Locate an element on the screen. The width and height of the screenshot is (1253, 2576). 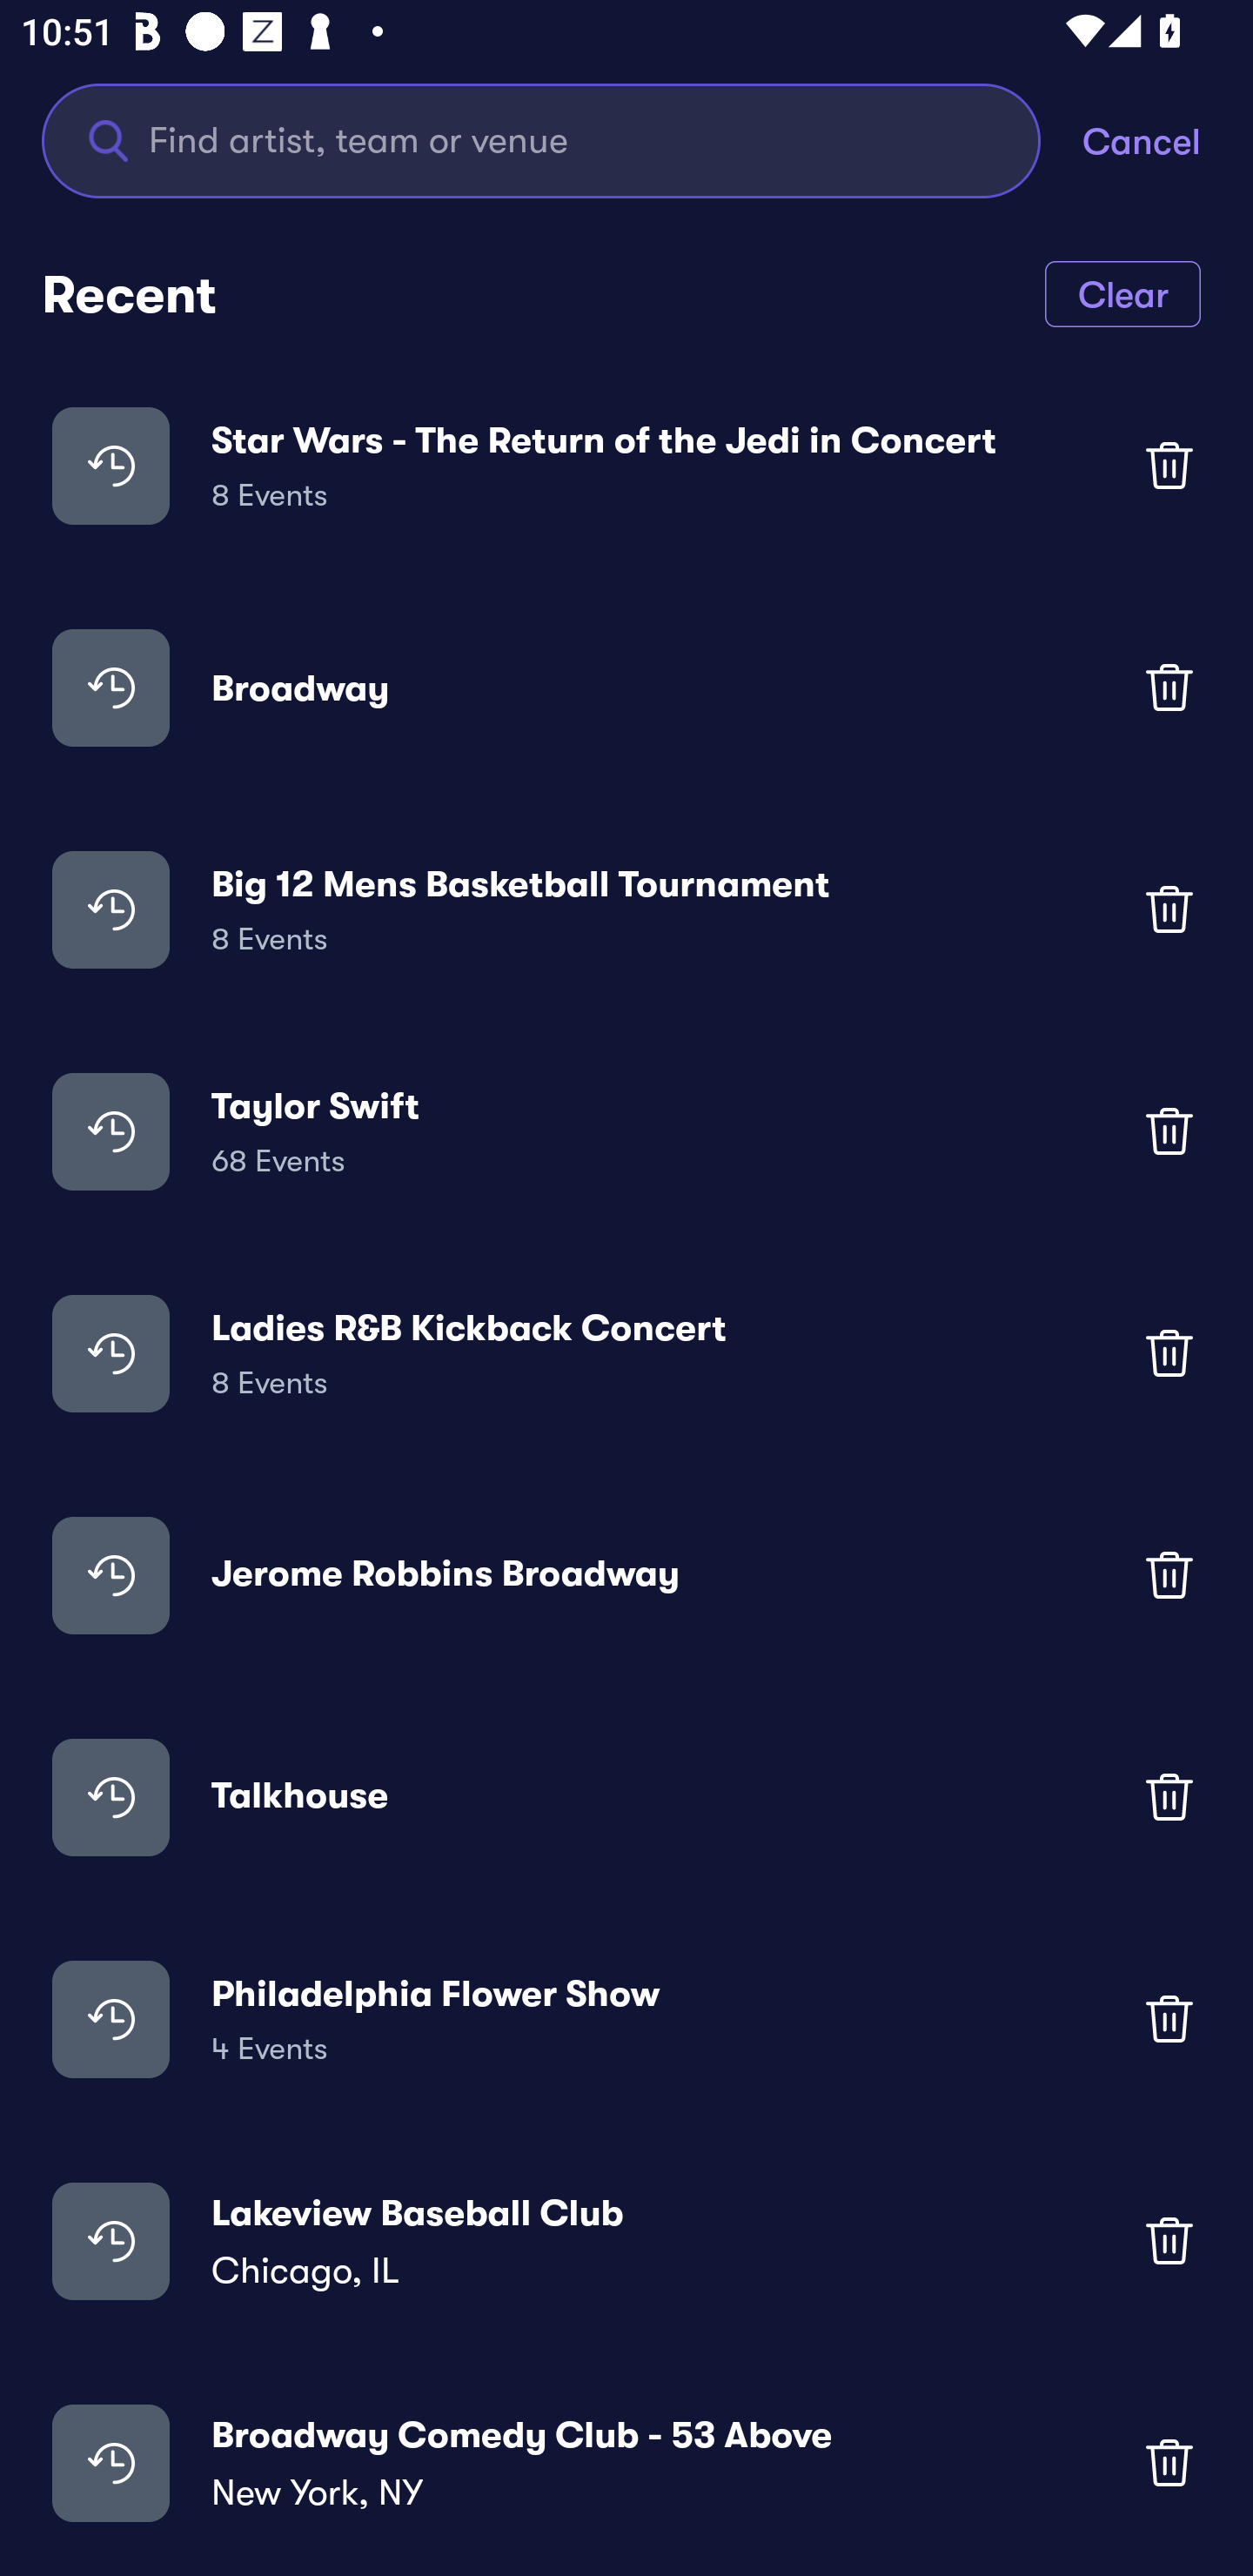
Broadway Comedy Club - 53 Above New York, NY is located at coordinates (626, 2462).